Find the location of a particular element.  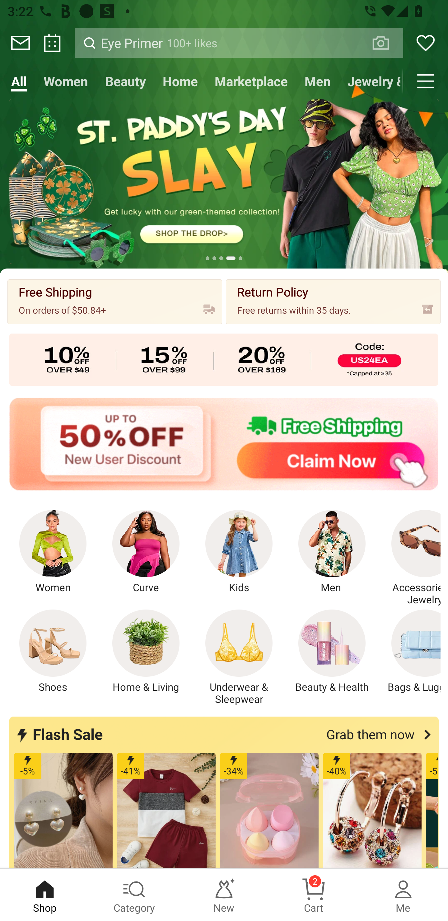

Jewelry & Accs is located at coordinates (371, 81).